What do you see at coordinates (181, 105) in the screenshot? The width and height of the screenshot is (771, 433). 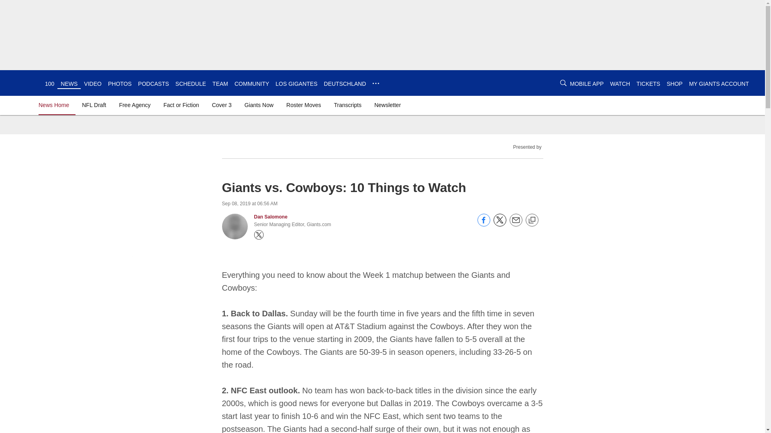 I see `Fact or Fiction` at bounding box center [181, 105].